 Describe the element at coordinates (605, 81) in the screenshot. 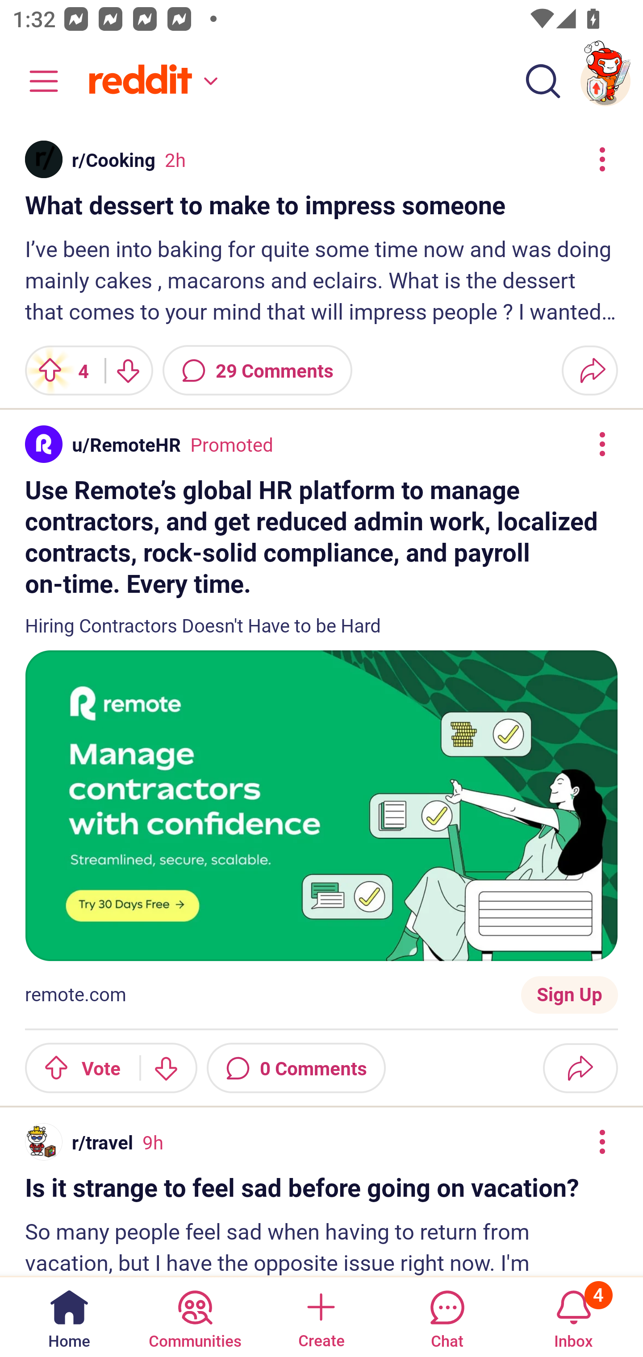

I see `TestAppium002 account` at that location.